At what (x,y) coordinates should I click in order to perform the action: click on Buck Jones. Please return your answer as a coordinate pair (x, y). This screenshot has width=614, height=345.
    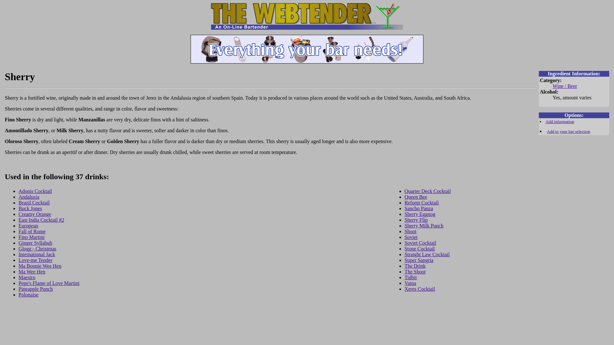
    Looking at the image, I should click on (30, 208).